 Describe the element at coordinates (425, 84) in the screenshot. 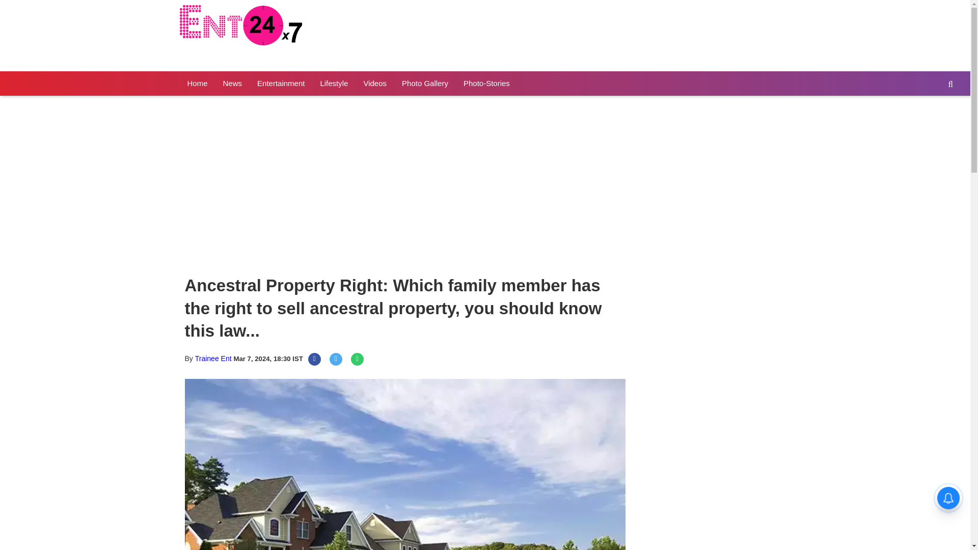

I see `Photo Gallery` at that location.